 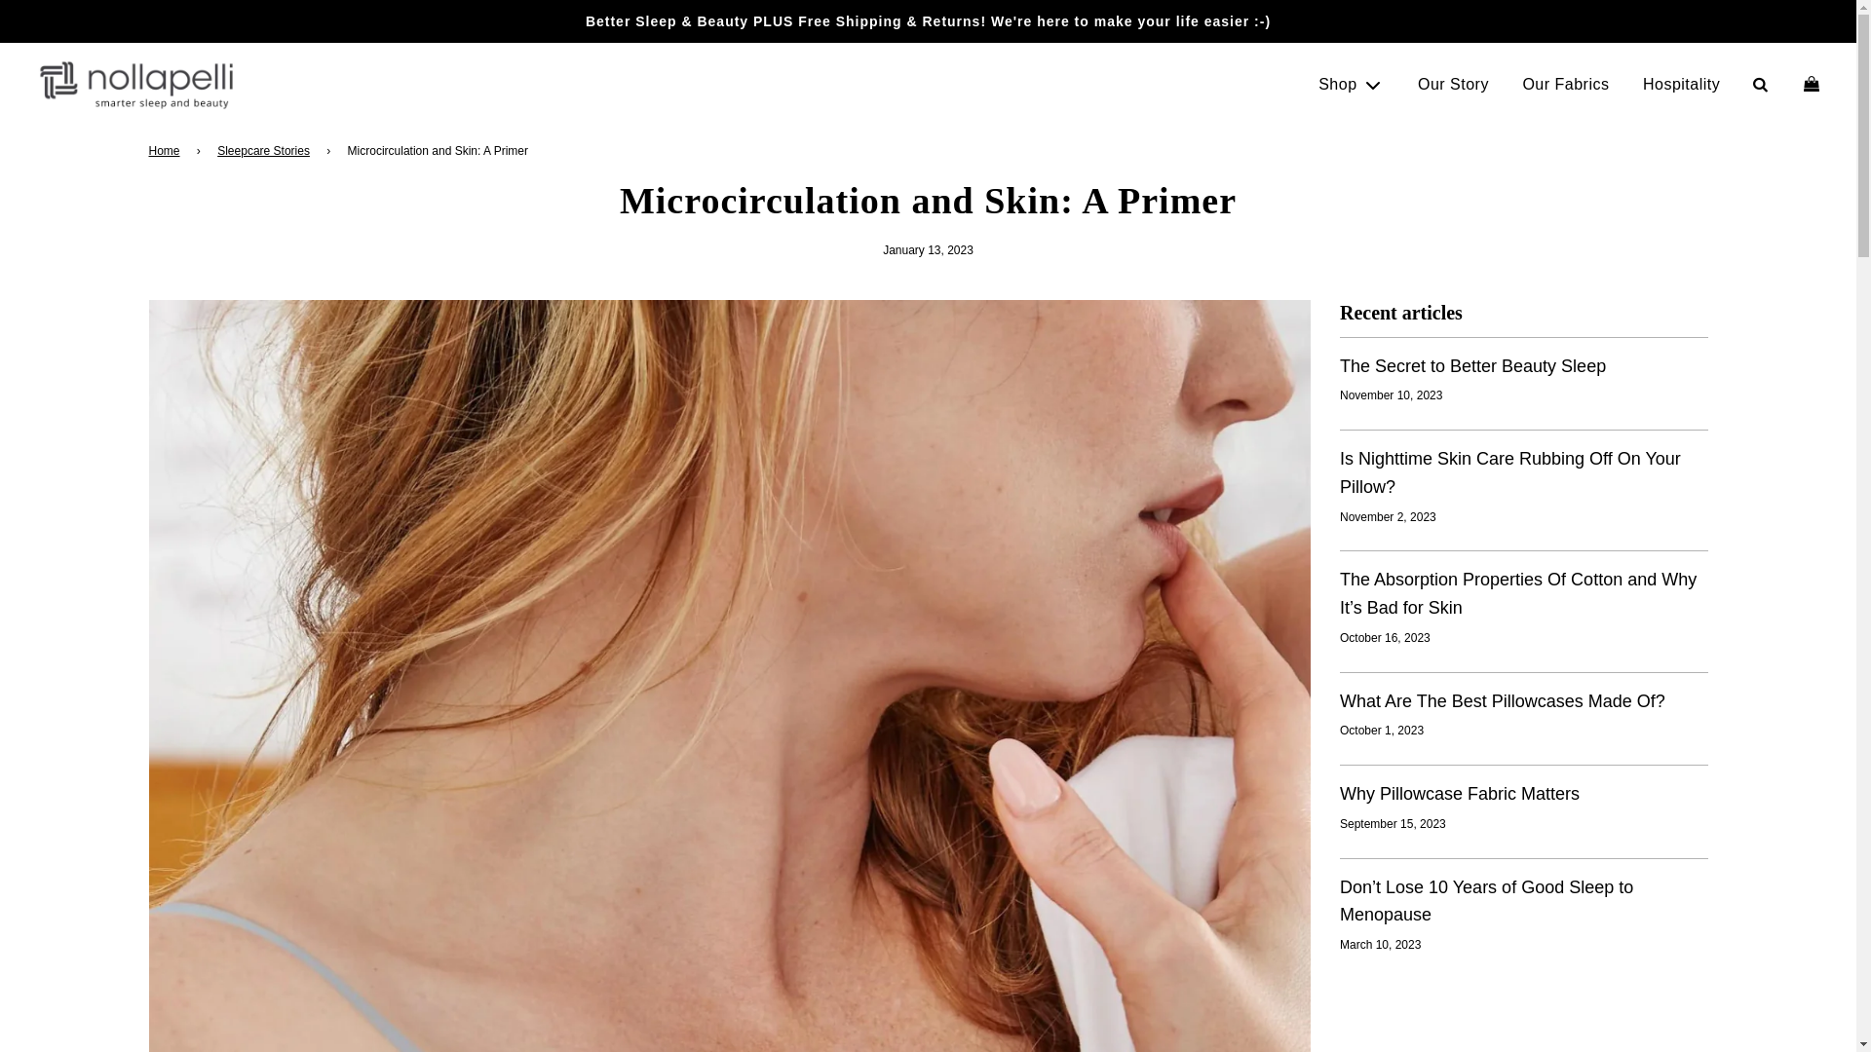 I want to click on Hospitality, so click(x=1680, y=84).